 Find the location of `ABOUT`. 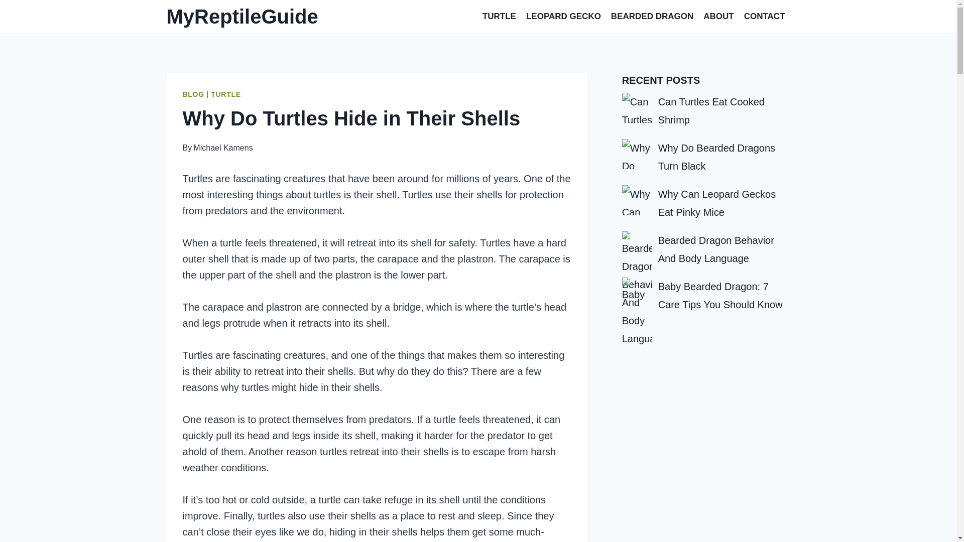

ABOUT is located at coordinates (718, 16).